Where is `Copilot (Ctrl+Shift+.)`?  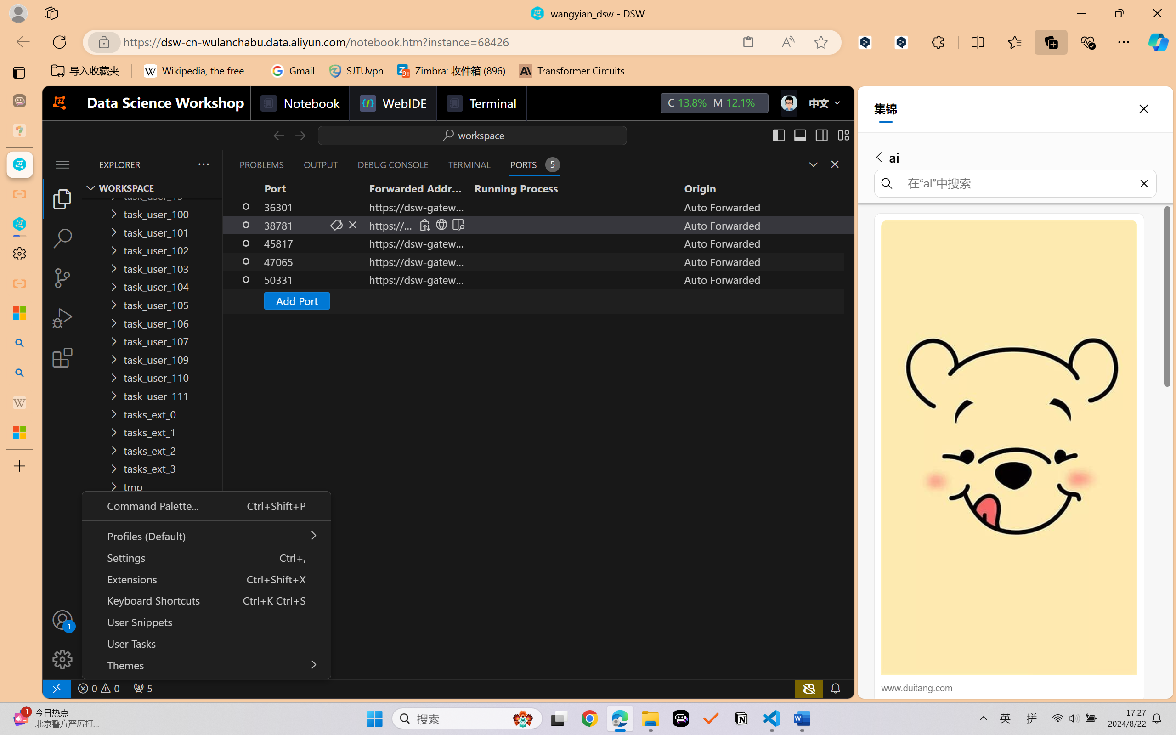 Copilot (Ctrl+Shift+.) is located at coordinates (1158, 42).